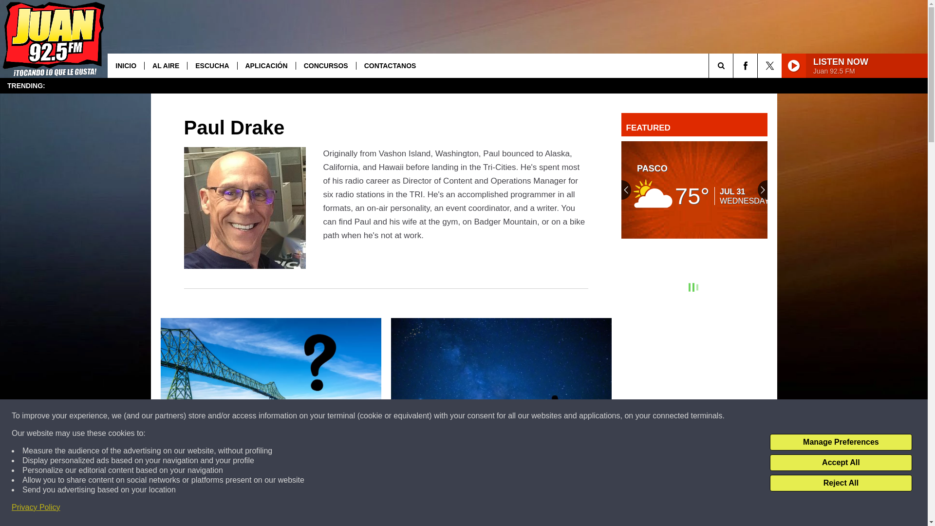 The image size is (935, 526). What do you see at coordinates (390, 65) in the screenshot?
I see `CONTACTANOS` at bounding box center [390, 65].